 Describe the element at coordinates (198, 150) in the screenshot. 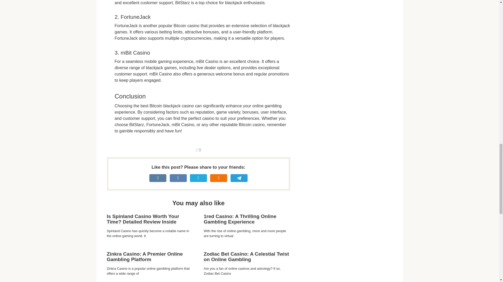

I see `Comments` at that location.